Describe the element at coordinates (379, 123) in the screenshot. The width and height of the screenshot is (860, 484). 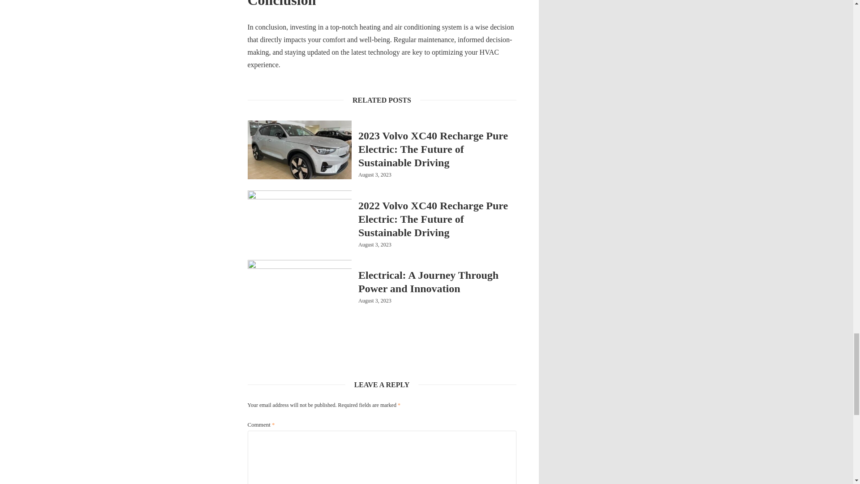
I see `UNCATEGORIZED` at that location.